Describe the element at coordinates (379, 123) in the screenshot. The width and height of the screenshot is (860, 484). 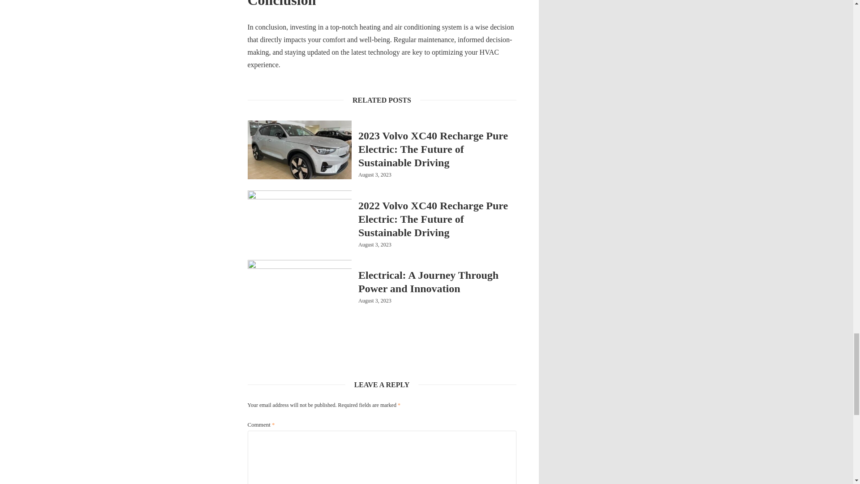
I see `UNCATEGORIZED` at that location.